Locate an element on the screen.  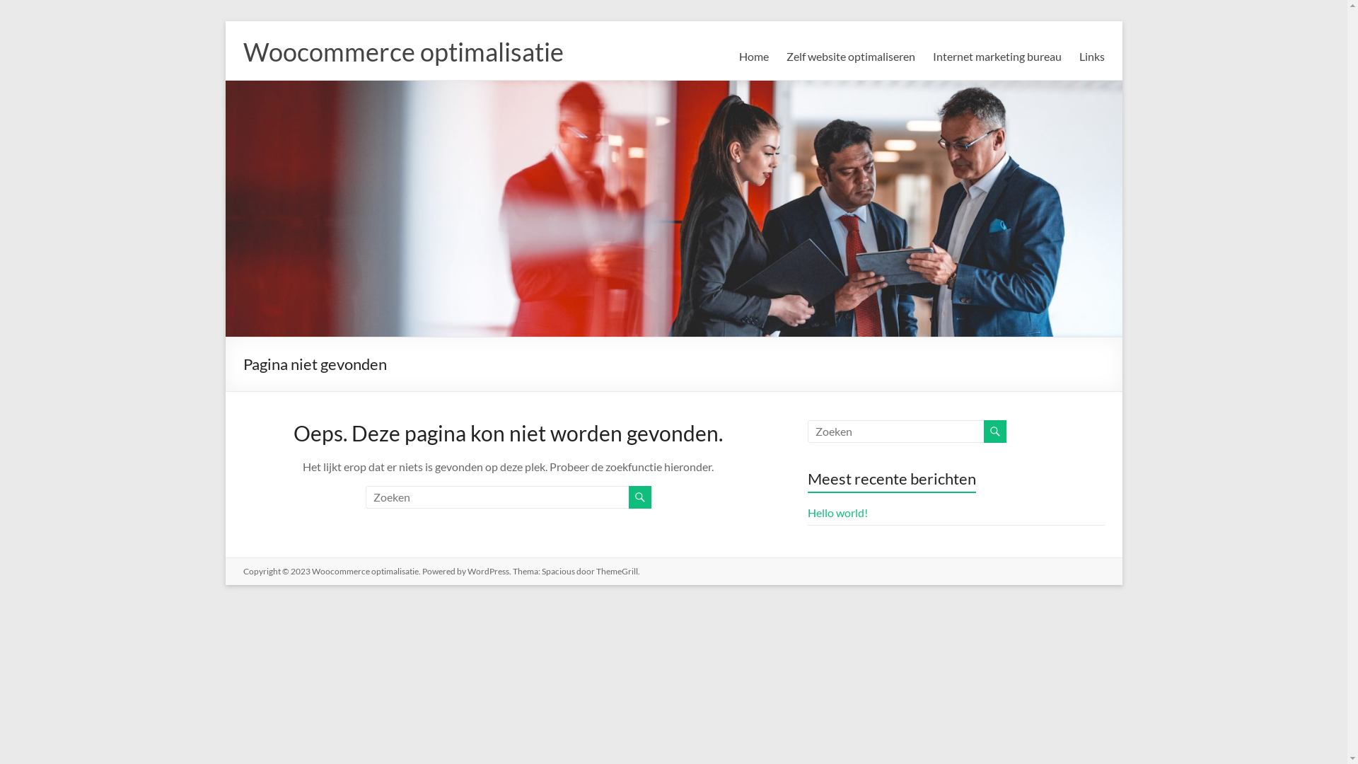
Internet marketing bureau is located at coordinates (997, 57).